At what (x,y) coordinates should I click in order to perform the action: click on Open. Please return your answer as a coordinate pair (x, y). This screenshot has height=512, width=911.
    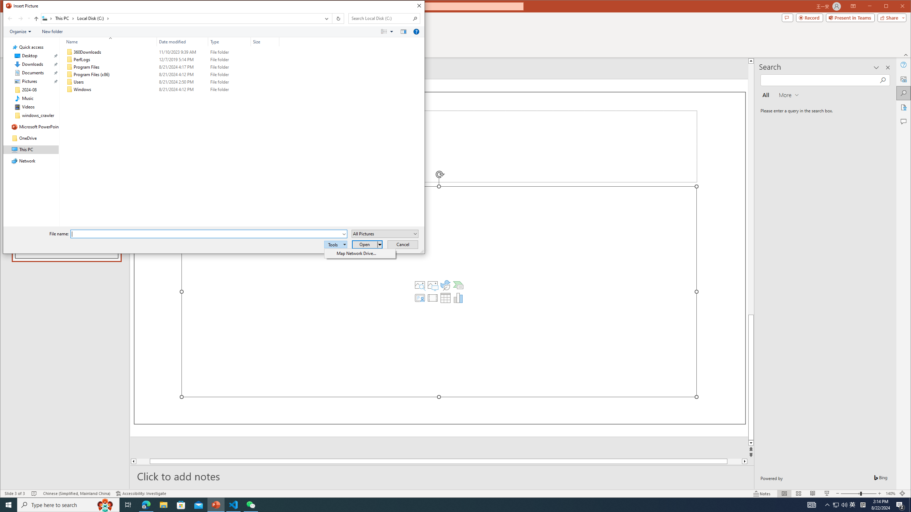
    Looking at the image, I should click on (415, 234).